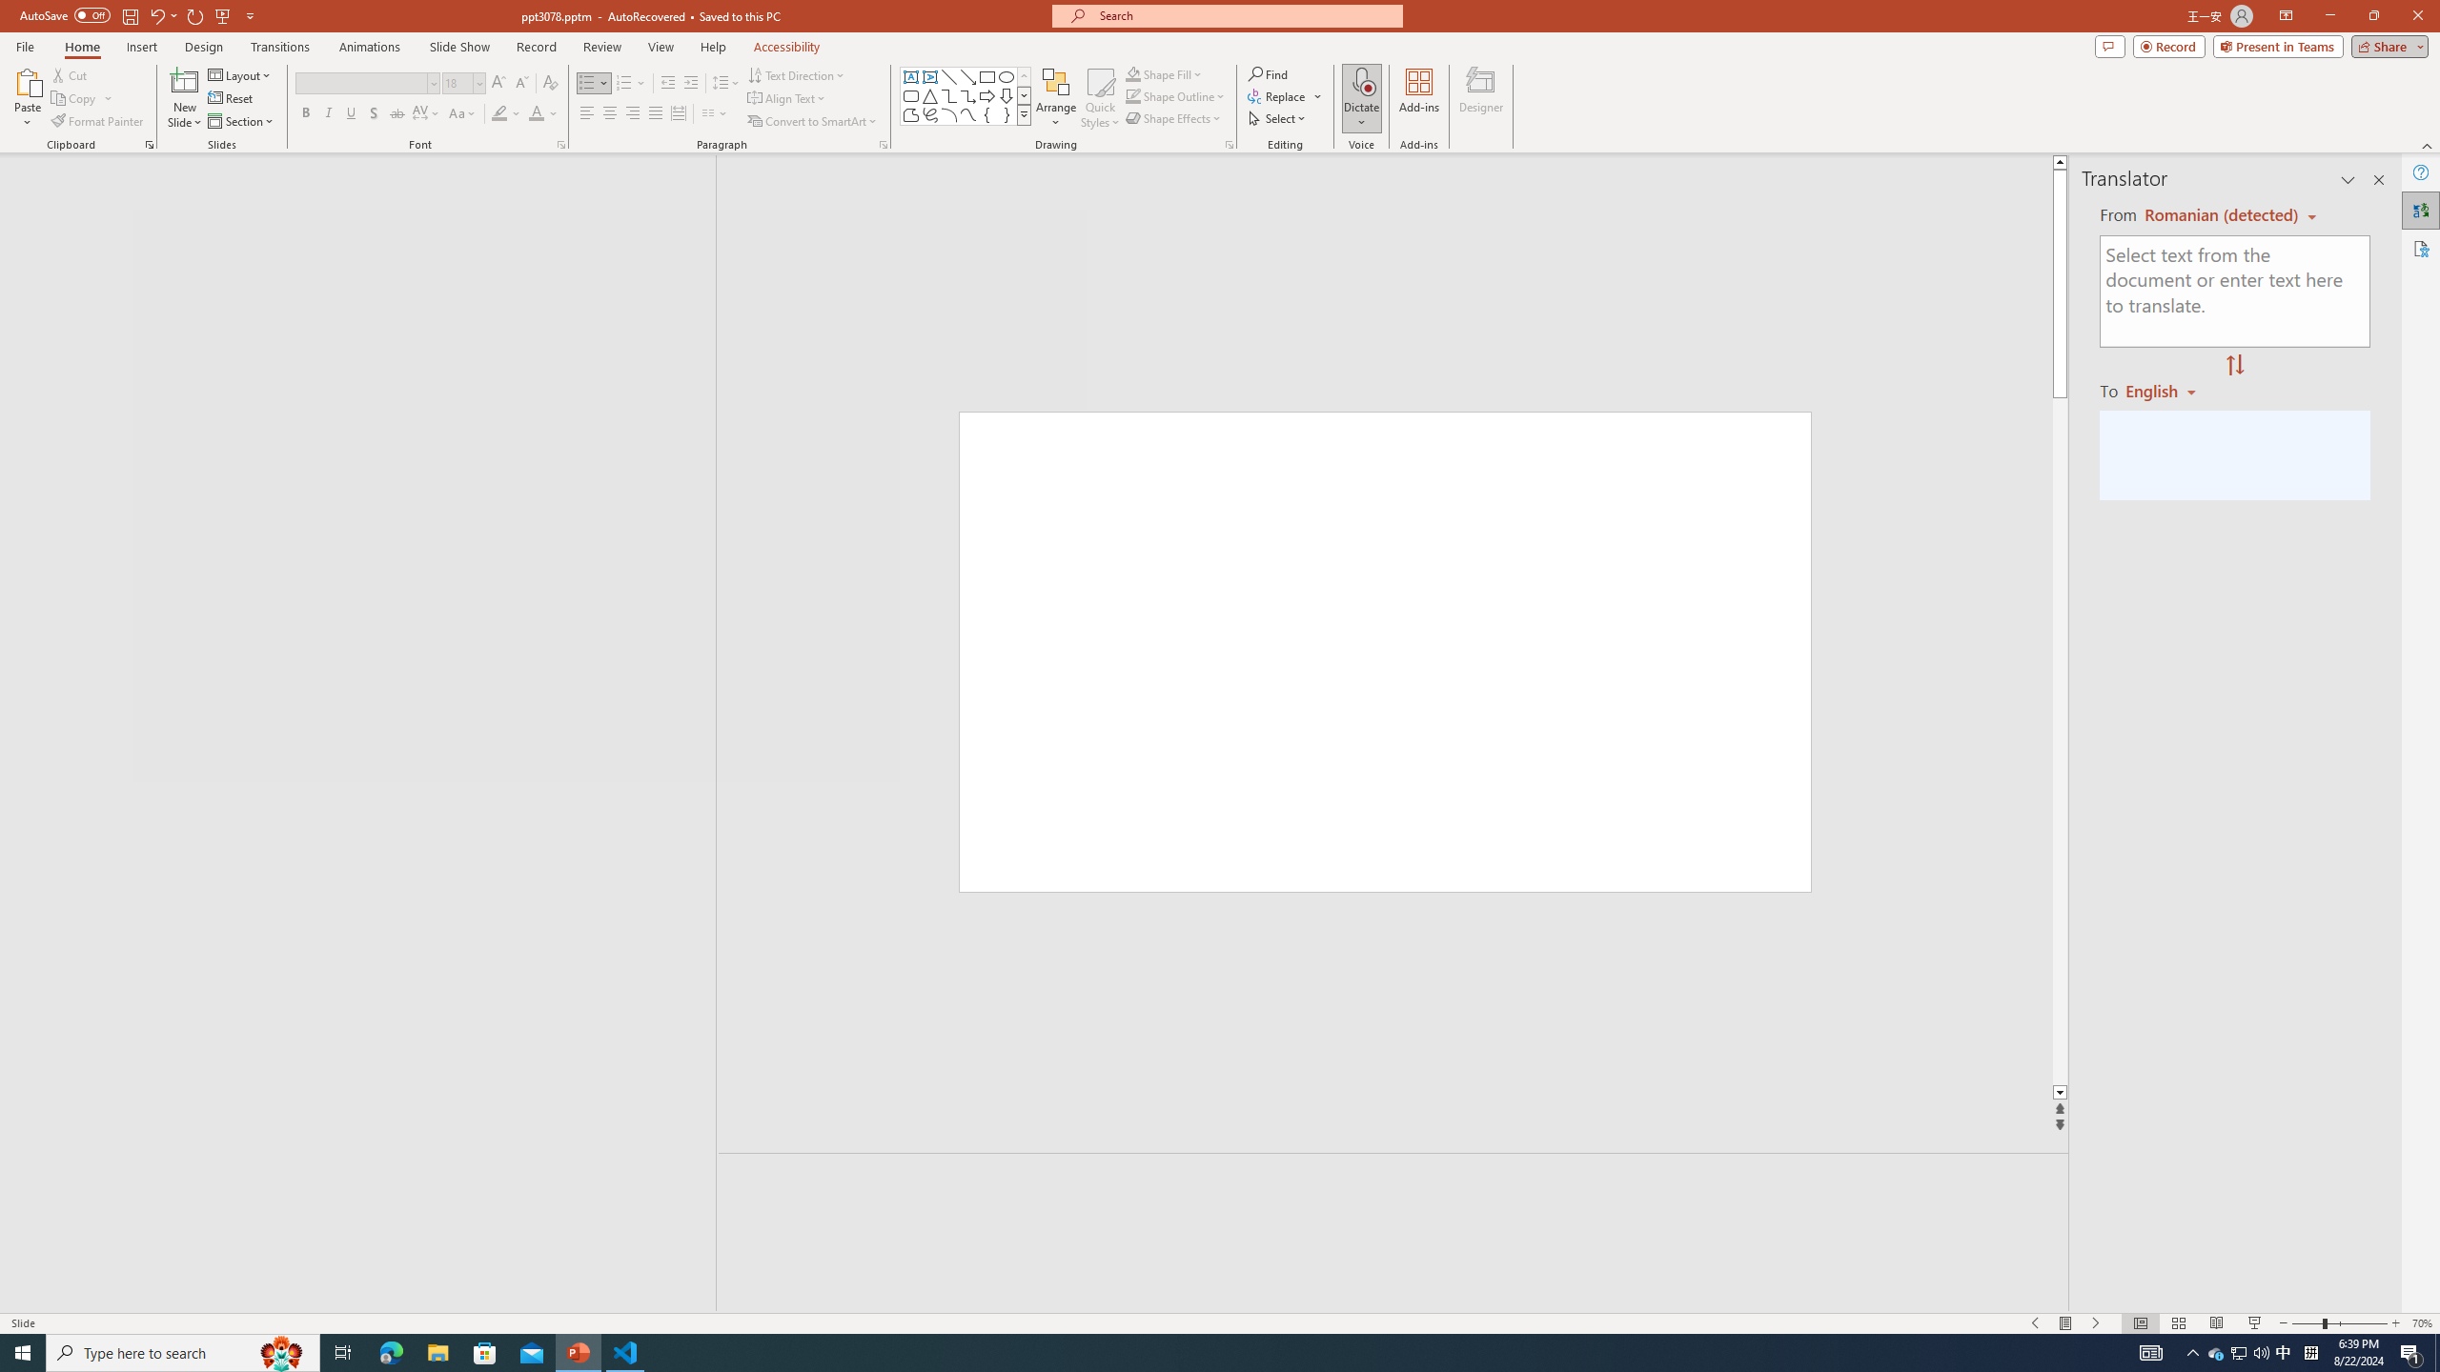  What do you see at coordinates (204, 47) in the screenshot?
I see `Design` at bounding box center [204, 47].